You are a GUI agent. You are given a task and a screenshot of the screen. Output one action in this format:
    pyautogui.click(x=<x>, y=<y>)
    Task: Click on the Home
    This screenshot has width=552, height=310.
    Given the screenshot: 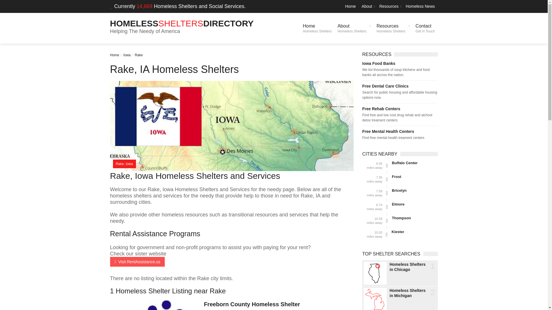 What is the action you would take?
    pyautogui.click(x=350, y=6)
    